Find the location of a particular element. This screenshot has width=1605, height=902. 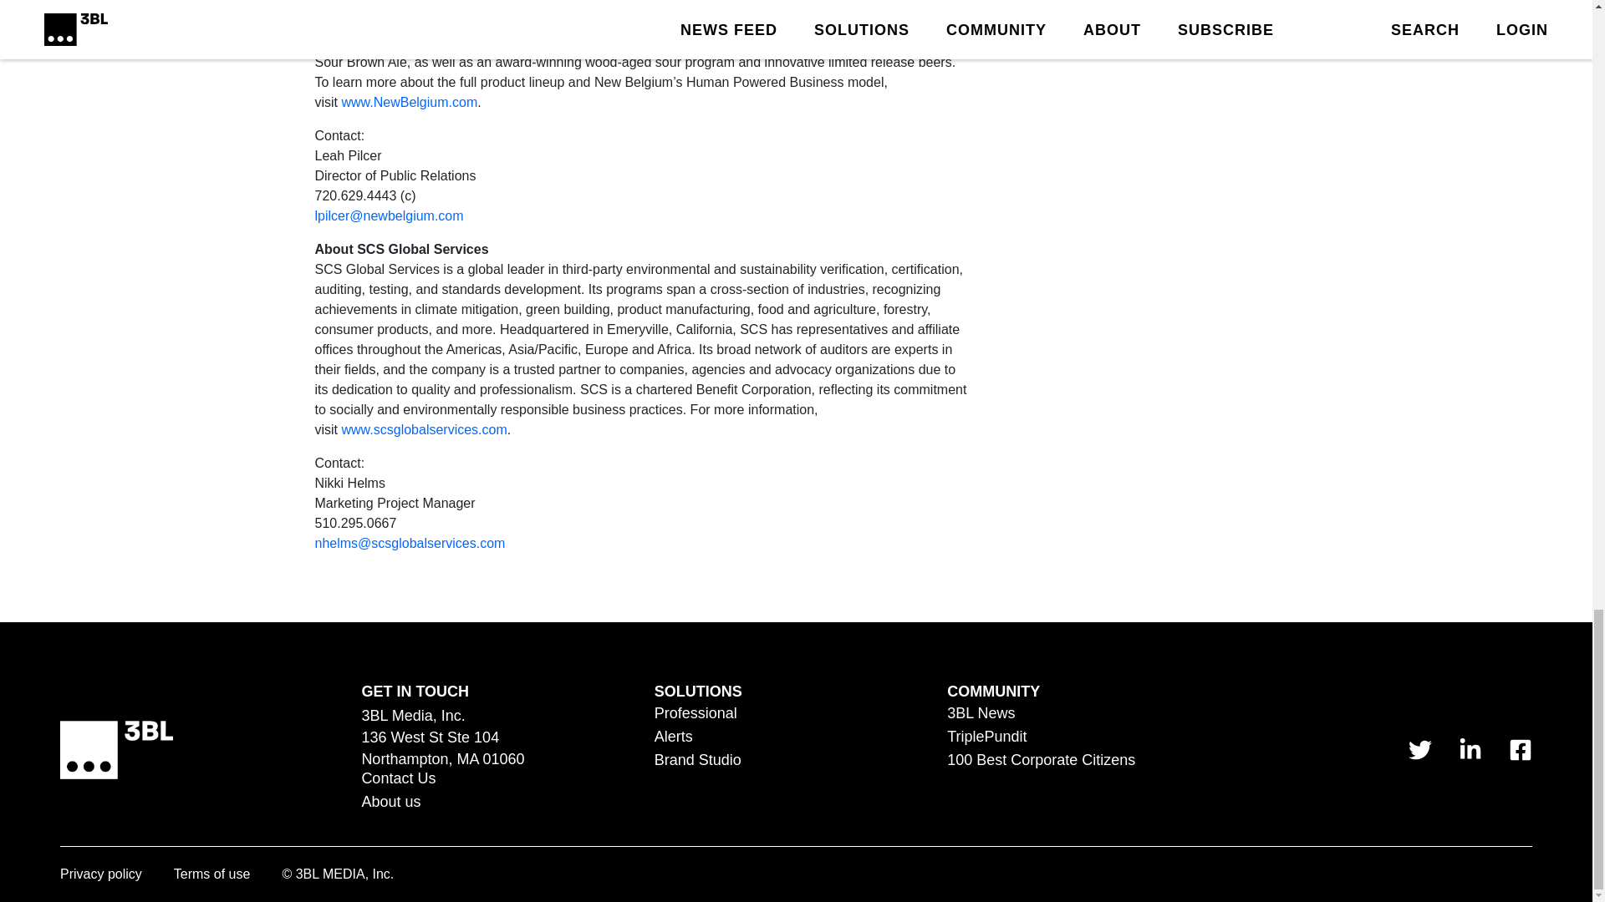

link to 3 B L Media's Twitter is located at coordinates (1419, 750).